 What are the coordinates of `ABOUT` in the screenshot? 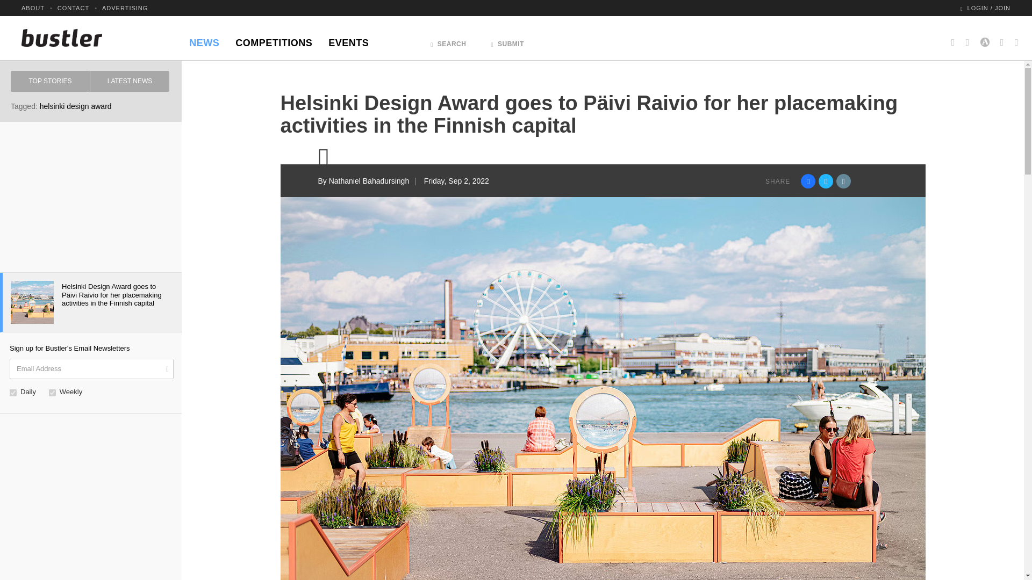 It's located at (33, 8).